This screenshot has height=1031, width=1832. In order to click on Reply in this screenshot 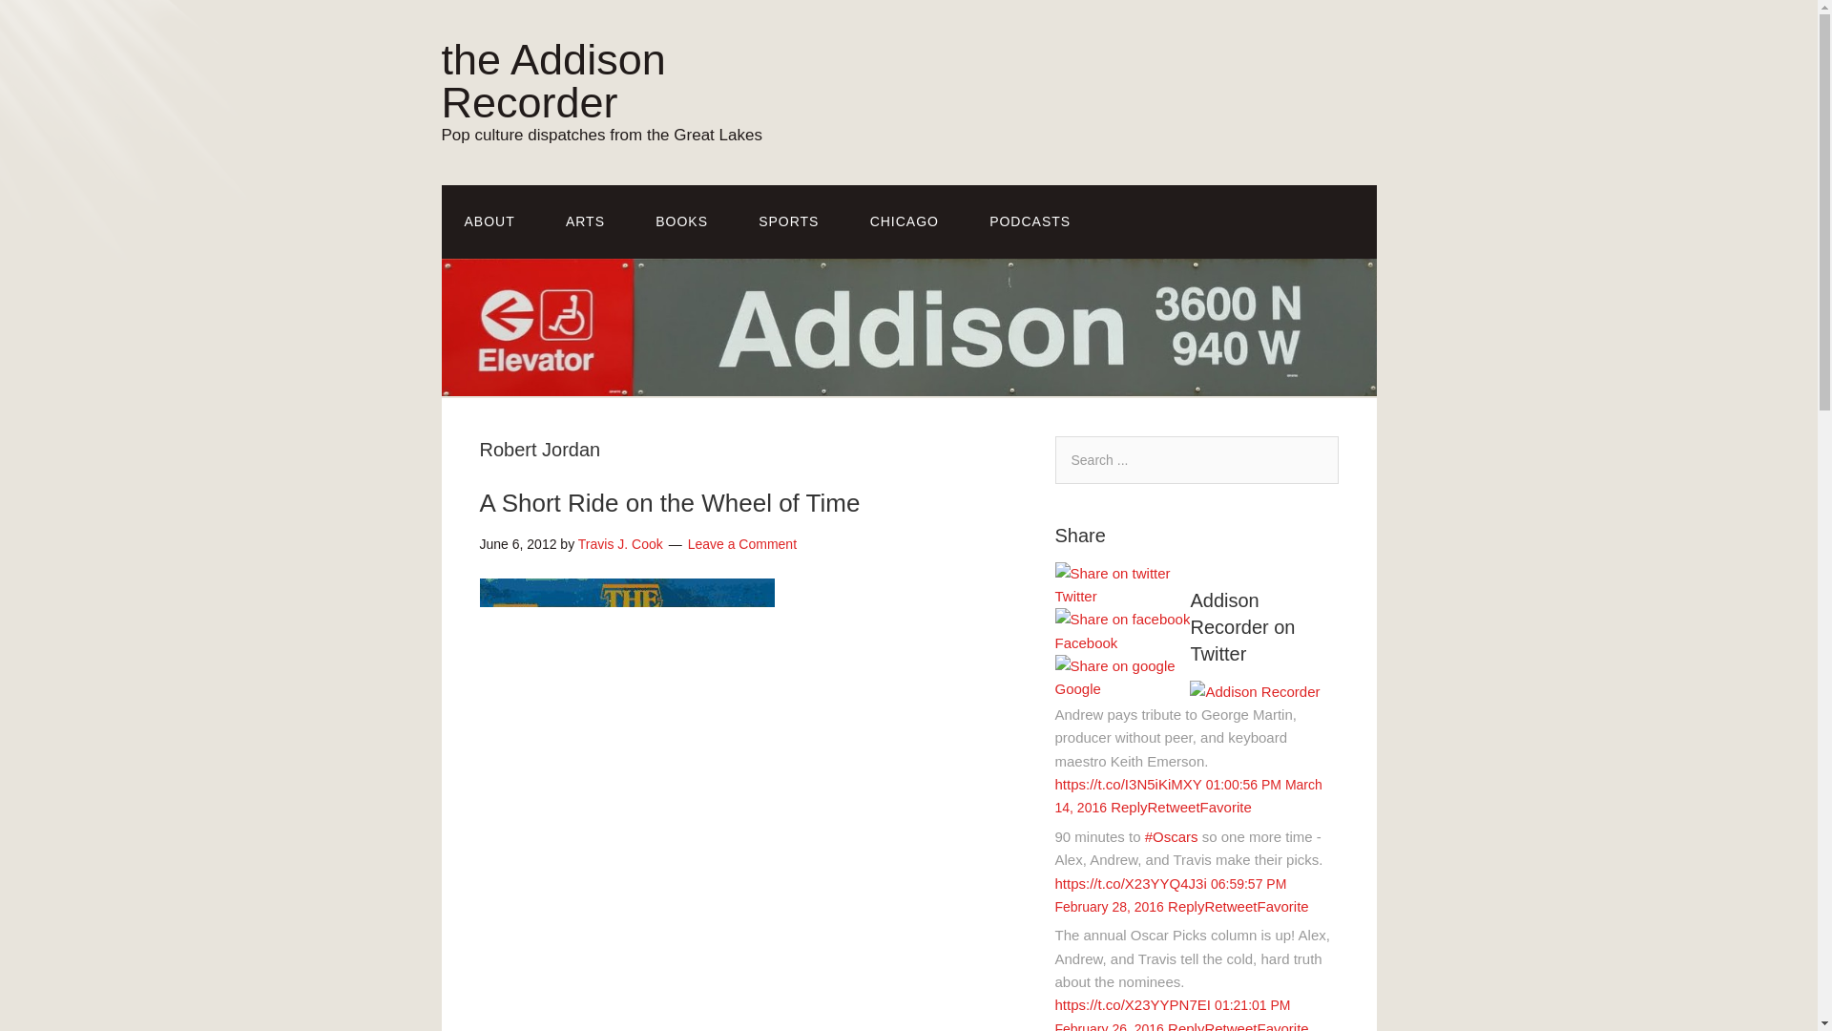, I will do `click(1128, 808)`.